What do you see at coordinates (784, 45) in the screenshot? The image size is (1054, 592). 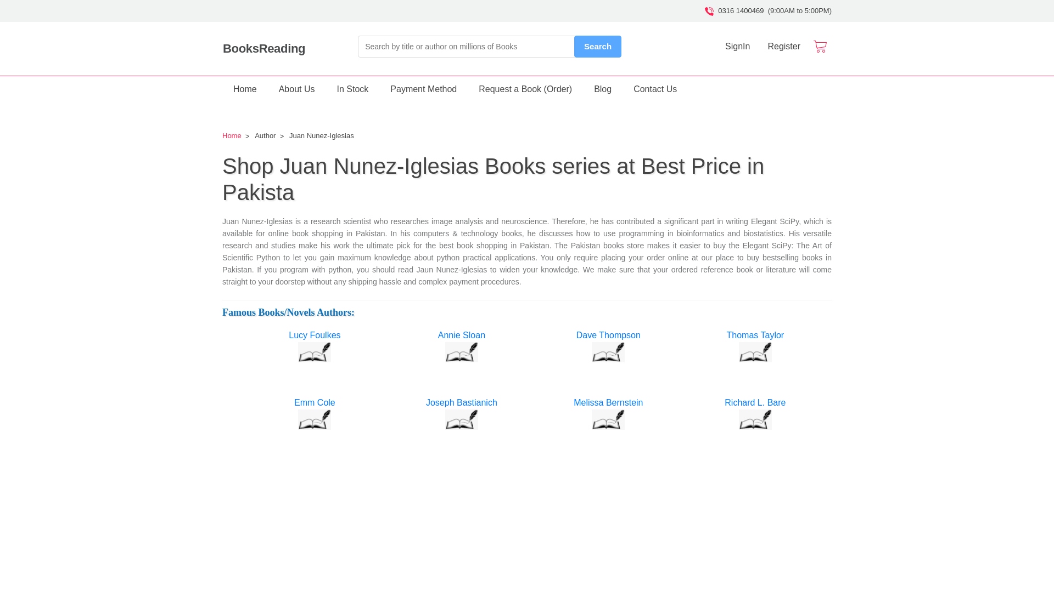 I see `Register` at bounding box center [784, 45].